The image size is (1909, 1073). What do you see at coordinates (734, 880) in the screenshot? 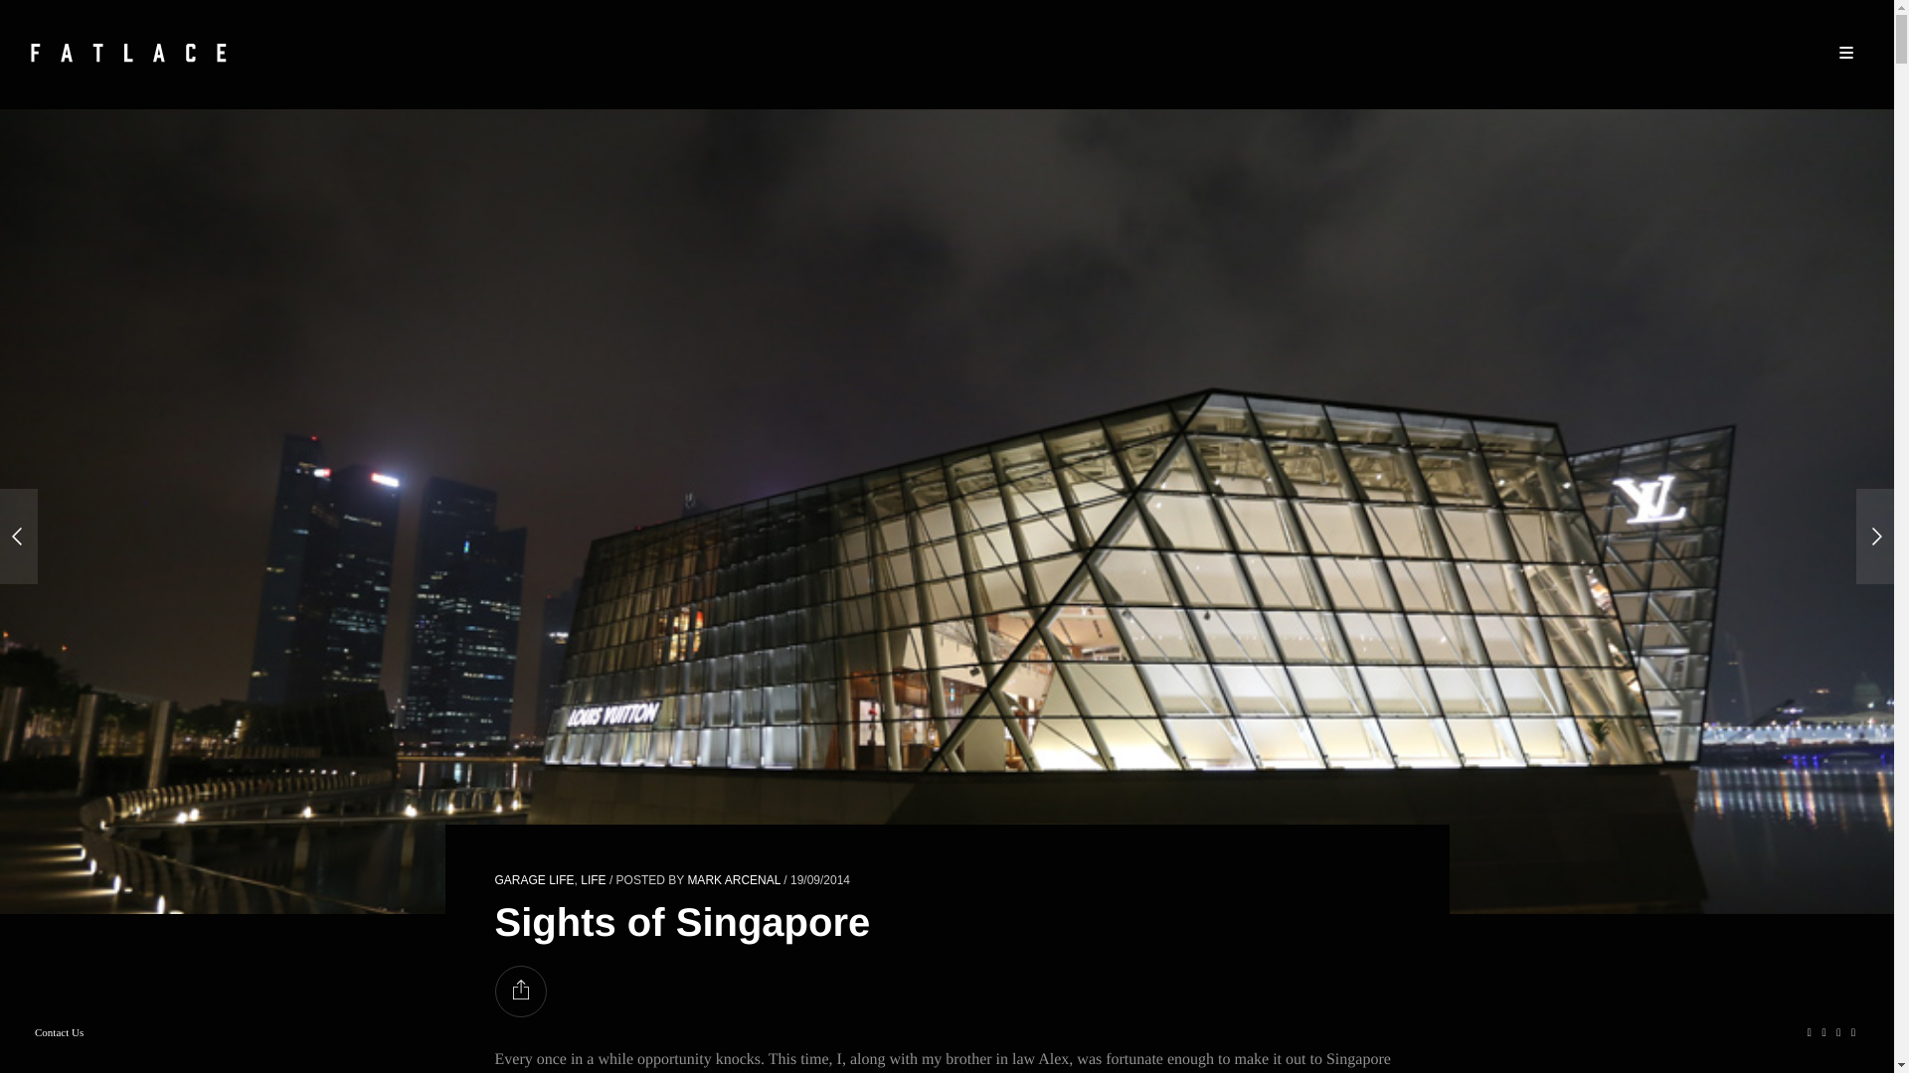
I see `MARK ARCENAL` at bounding box center [734, 880].